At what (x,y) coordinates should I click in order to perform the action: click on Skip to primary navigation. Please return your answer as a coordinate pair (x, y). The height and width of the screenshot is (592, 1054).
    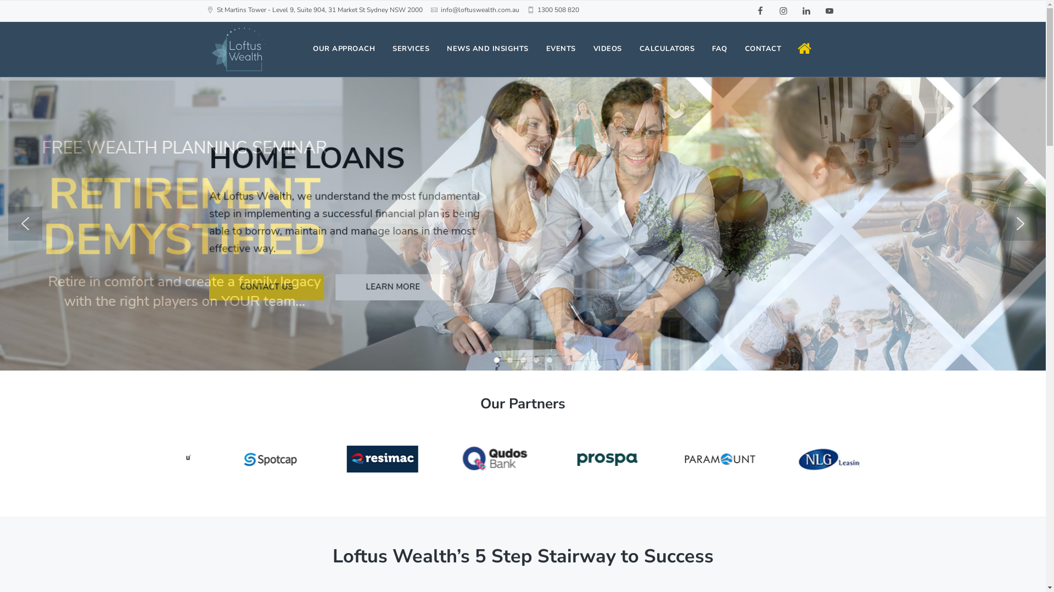
    Looking at the image, I should click on (0, 0).